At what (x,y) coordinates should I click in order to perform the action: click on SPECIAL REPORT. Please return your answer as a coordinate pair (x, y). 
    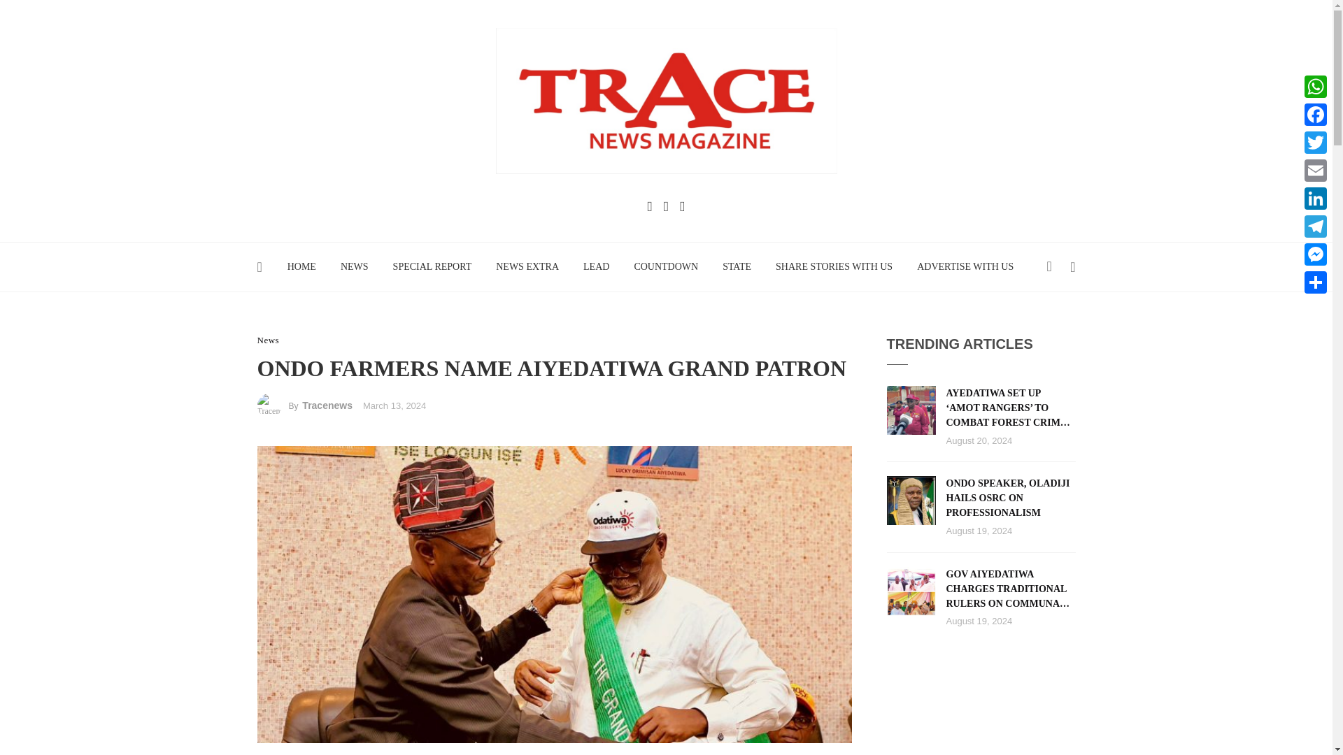
    Looking at the image, I should click on (432, 266).